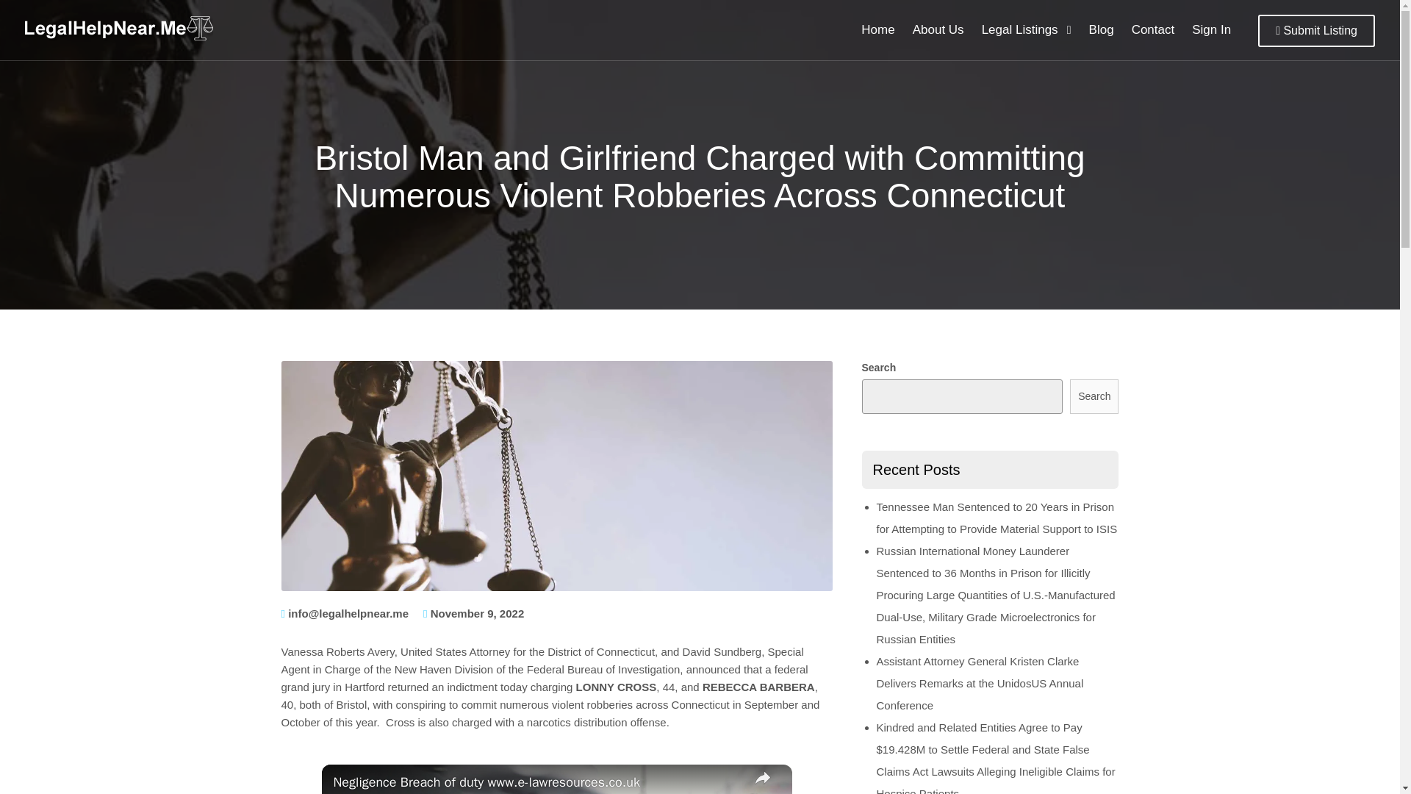  What do you see at coordinates (1094, 396) in the screenshot?
I see `Search` at bounding box center [1094, 396].